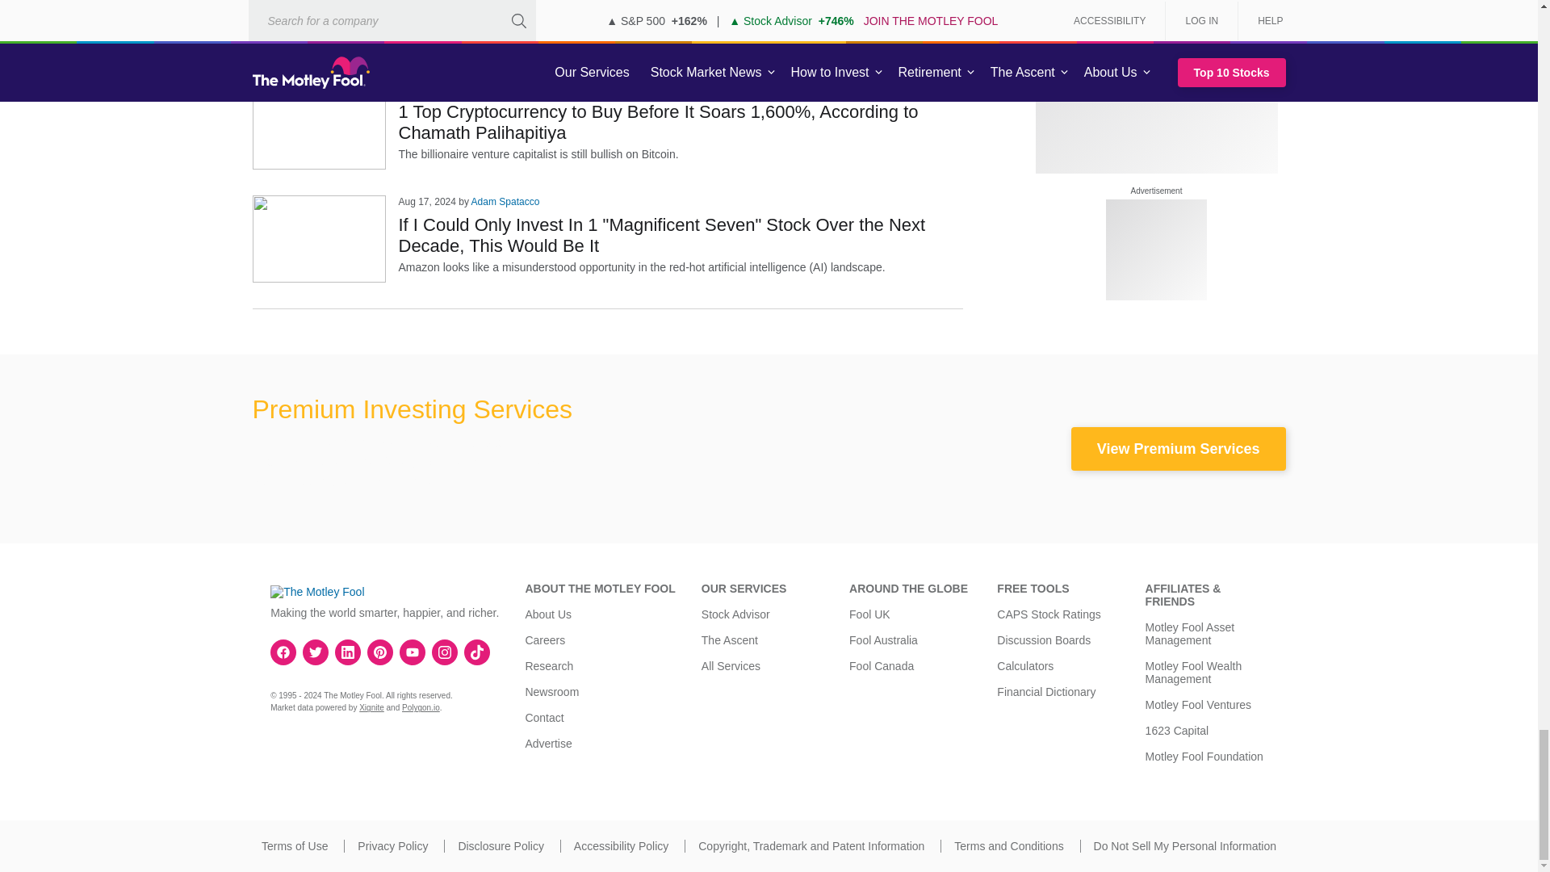  Describe the element at coordinates (620, 846) in the screenshot. I see `Accessibility Policy` at that location.